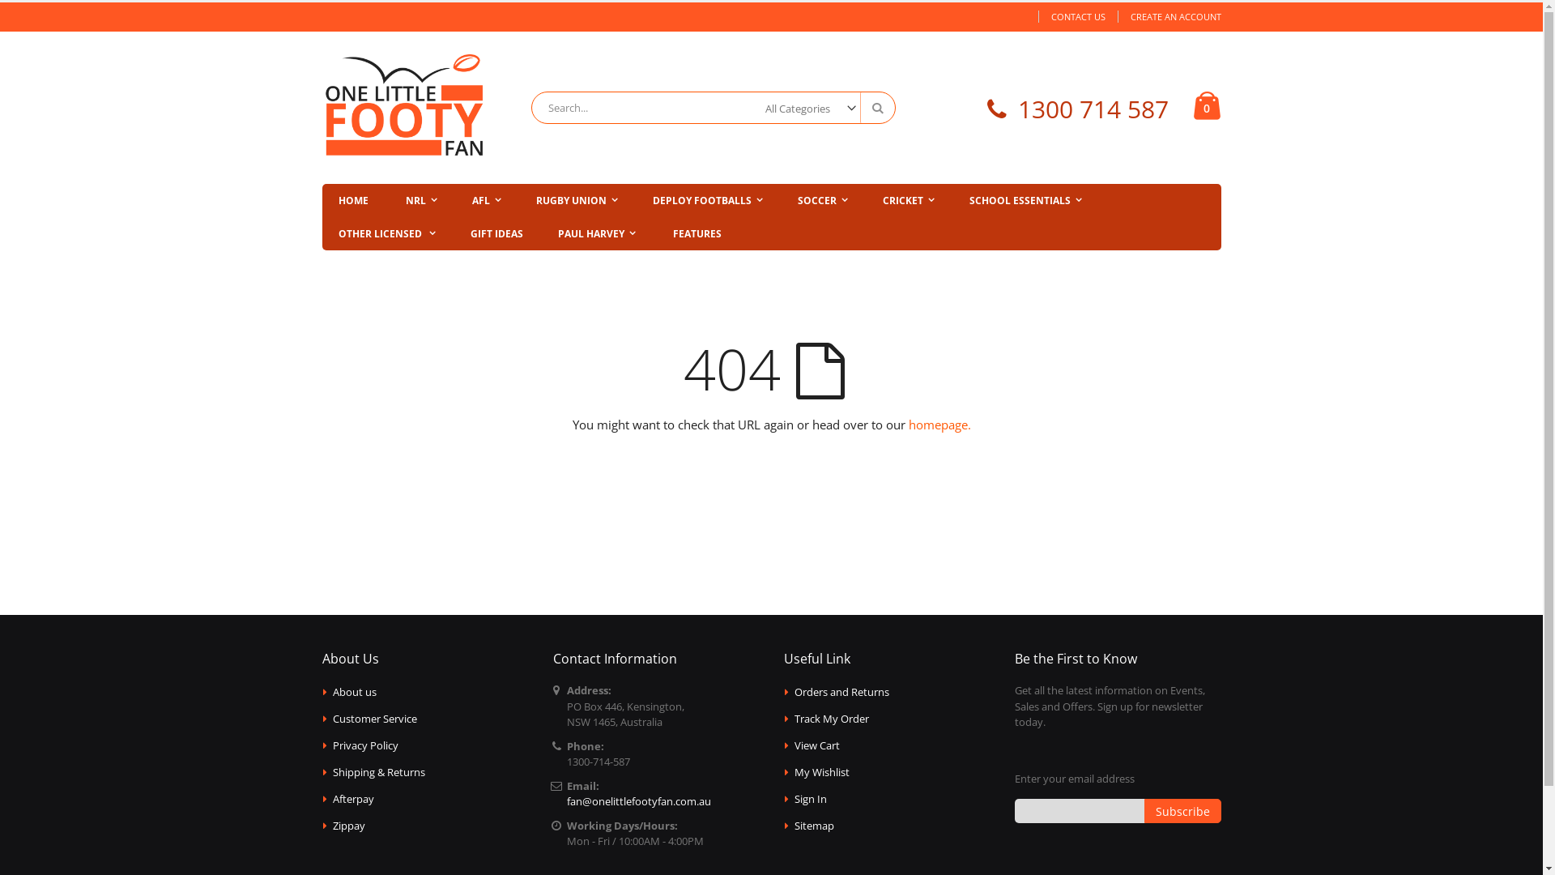 The image size is (1555, 875). What do you see at coordinates (577, 201) in the screenshot?
I see `RUGBY UNION` at bounding box center [577, 201].